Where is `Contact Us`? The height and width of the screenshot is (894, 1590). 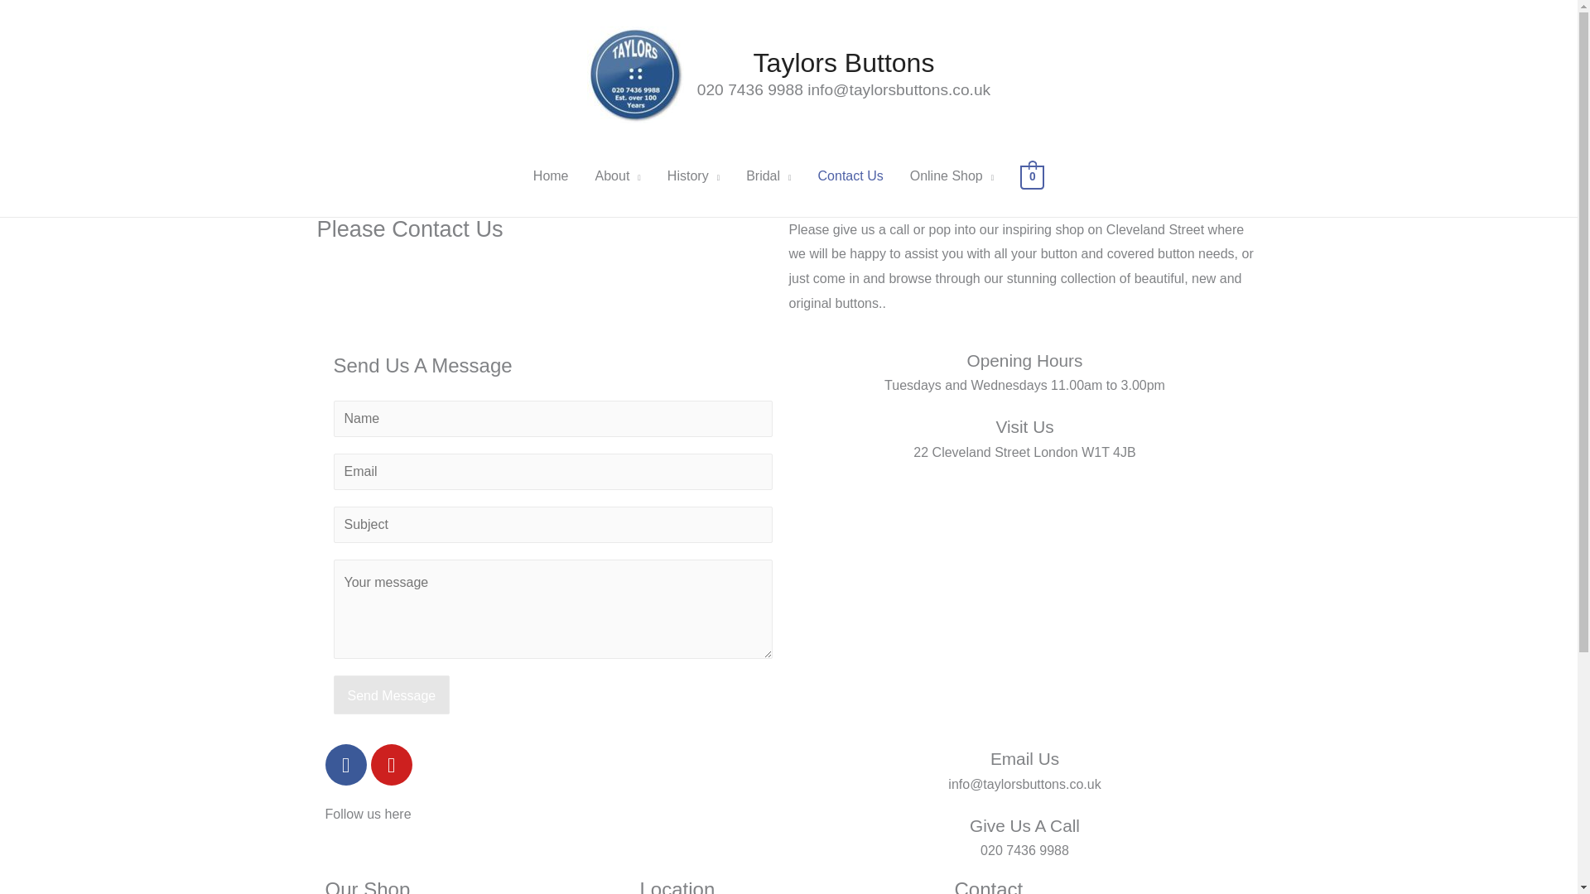
Contact Us is located at coordinates (850, 176).